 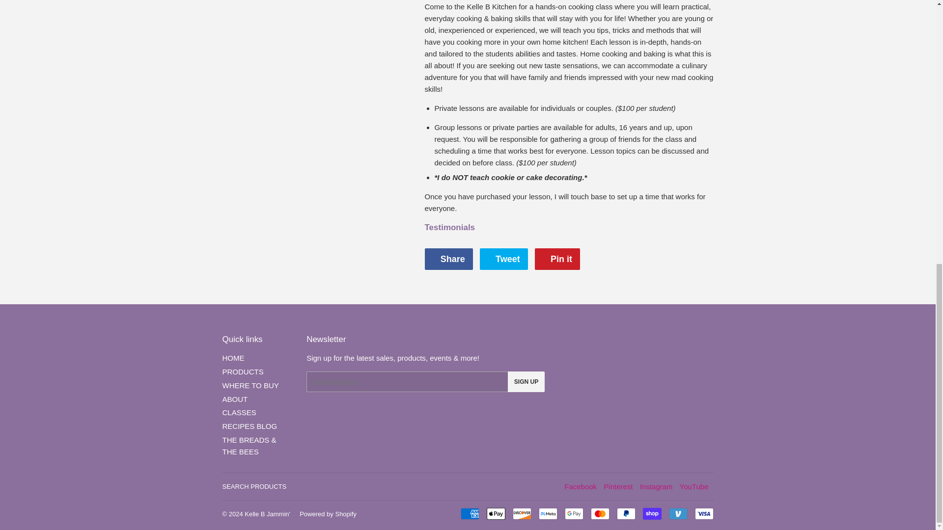 I want to click on Discover, so click(x=522, y=513).